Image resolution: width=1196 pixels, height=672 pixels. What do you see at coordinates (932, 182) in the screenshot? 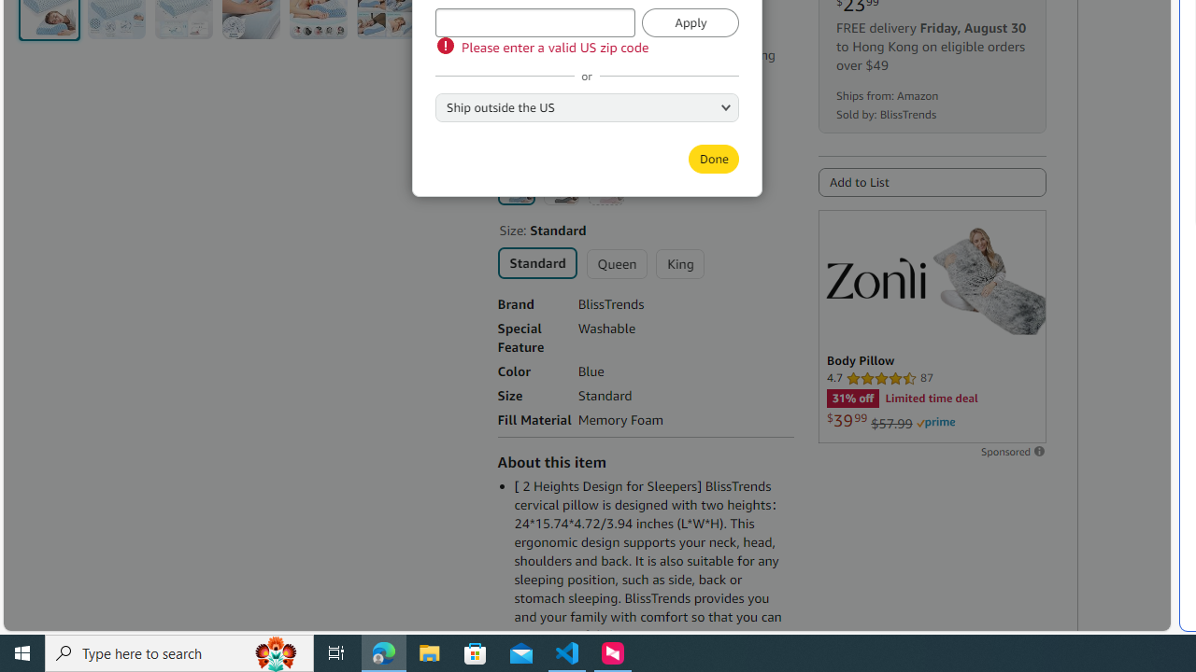
I see `Add to List` at bounding box center [932, 182].